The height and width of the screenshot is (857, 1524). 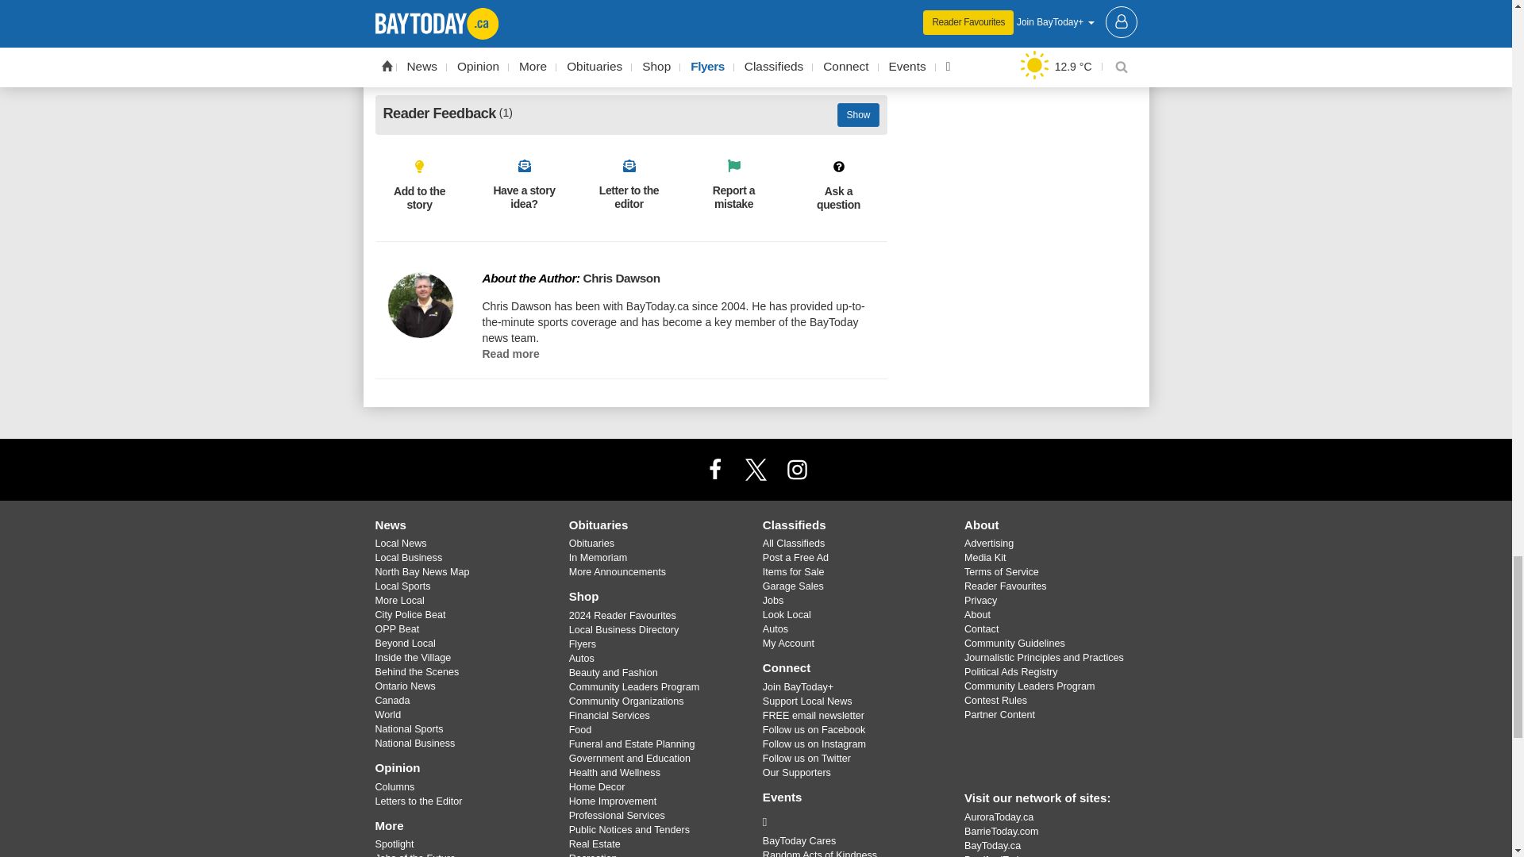 What do you see at coordinates (851, 821) in the screenshot?
I see `BayToday Cares` at bounding box center [851, 821].